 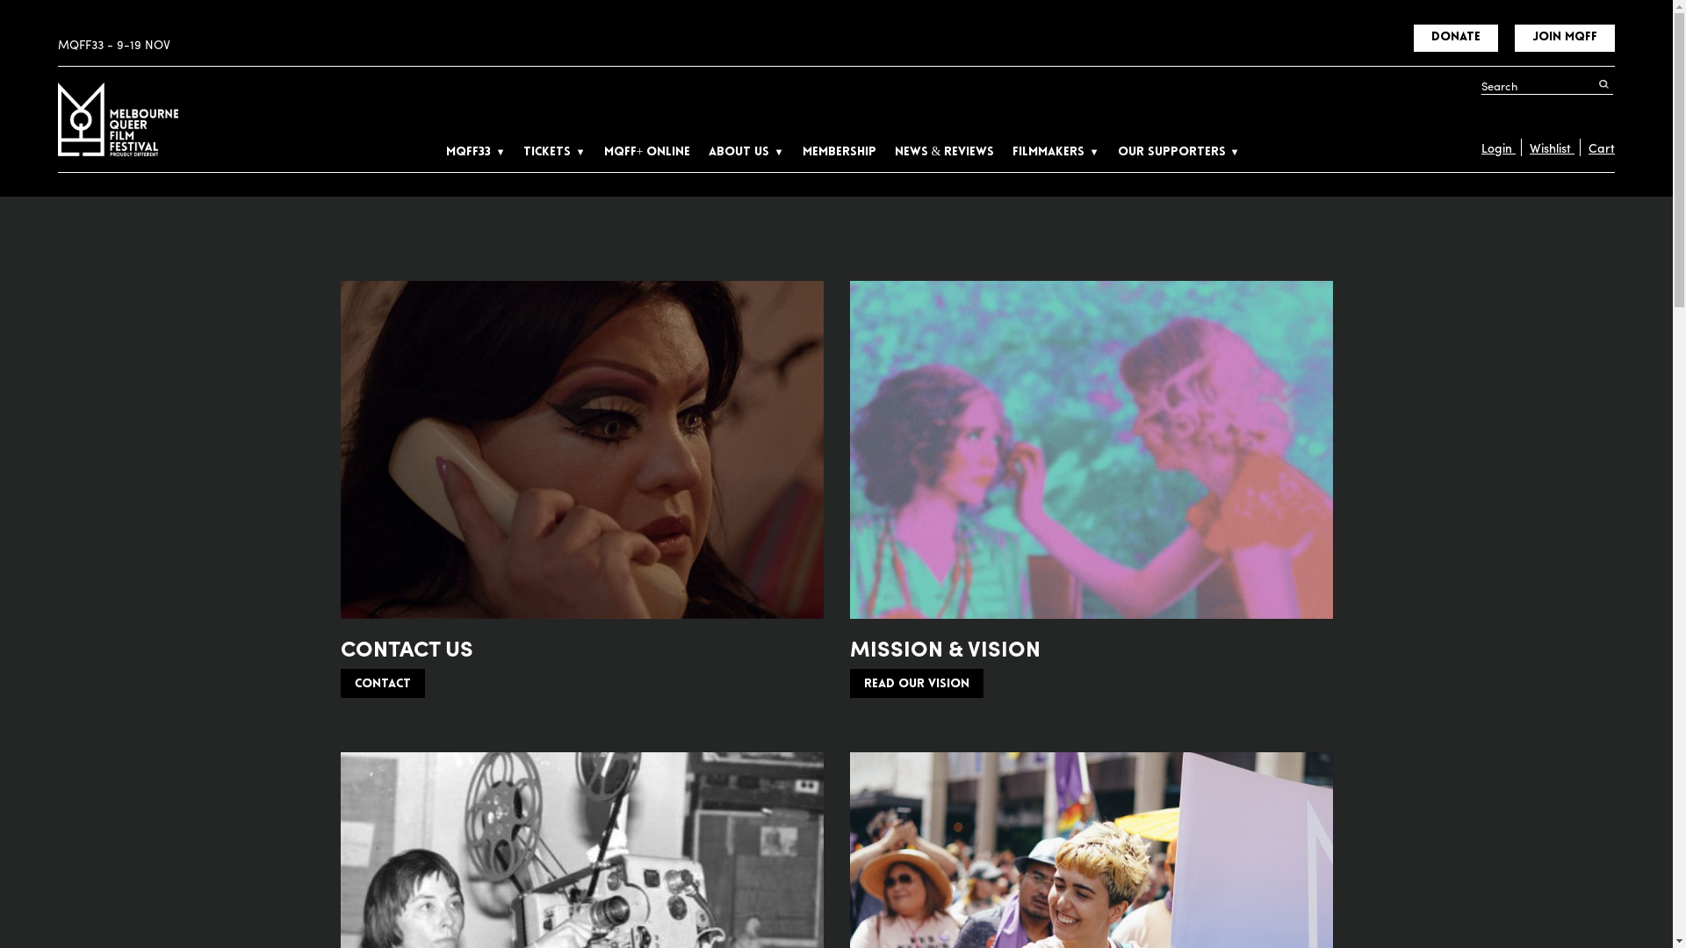 What do you see at coordinates (917, 684) in the screenshot?
I see `READ OUR VISION` at bounding box center [917, 684].